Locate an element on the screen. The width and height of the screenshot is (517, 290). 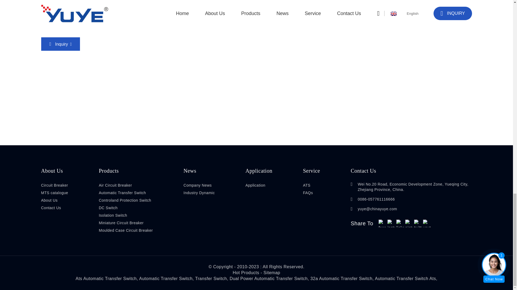
Automatic Transfer Switch is located at coordinates (166, 279).